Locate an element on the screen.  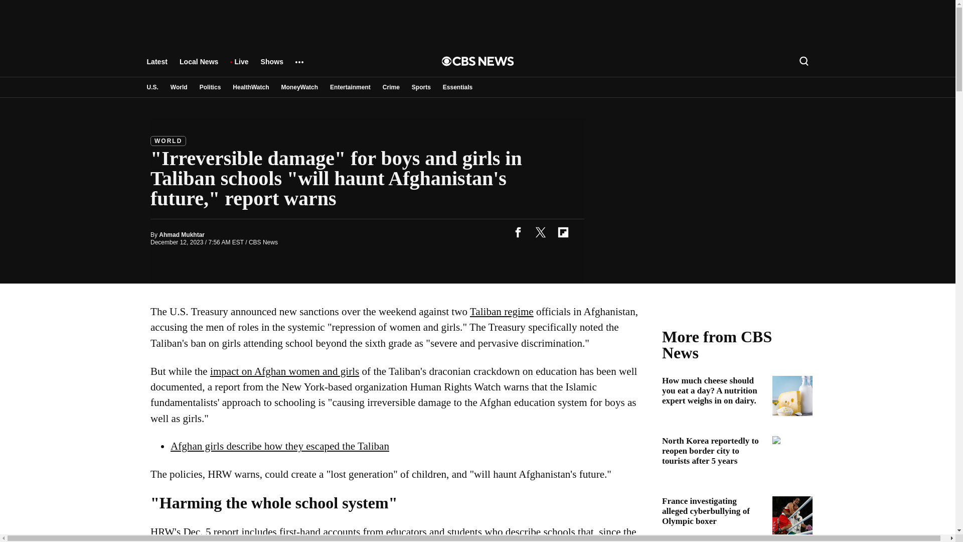
Latest is located at coordinates (156, 66).